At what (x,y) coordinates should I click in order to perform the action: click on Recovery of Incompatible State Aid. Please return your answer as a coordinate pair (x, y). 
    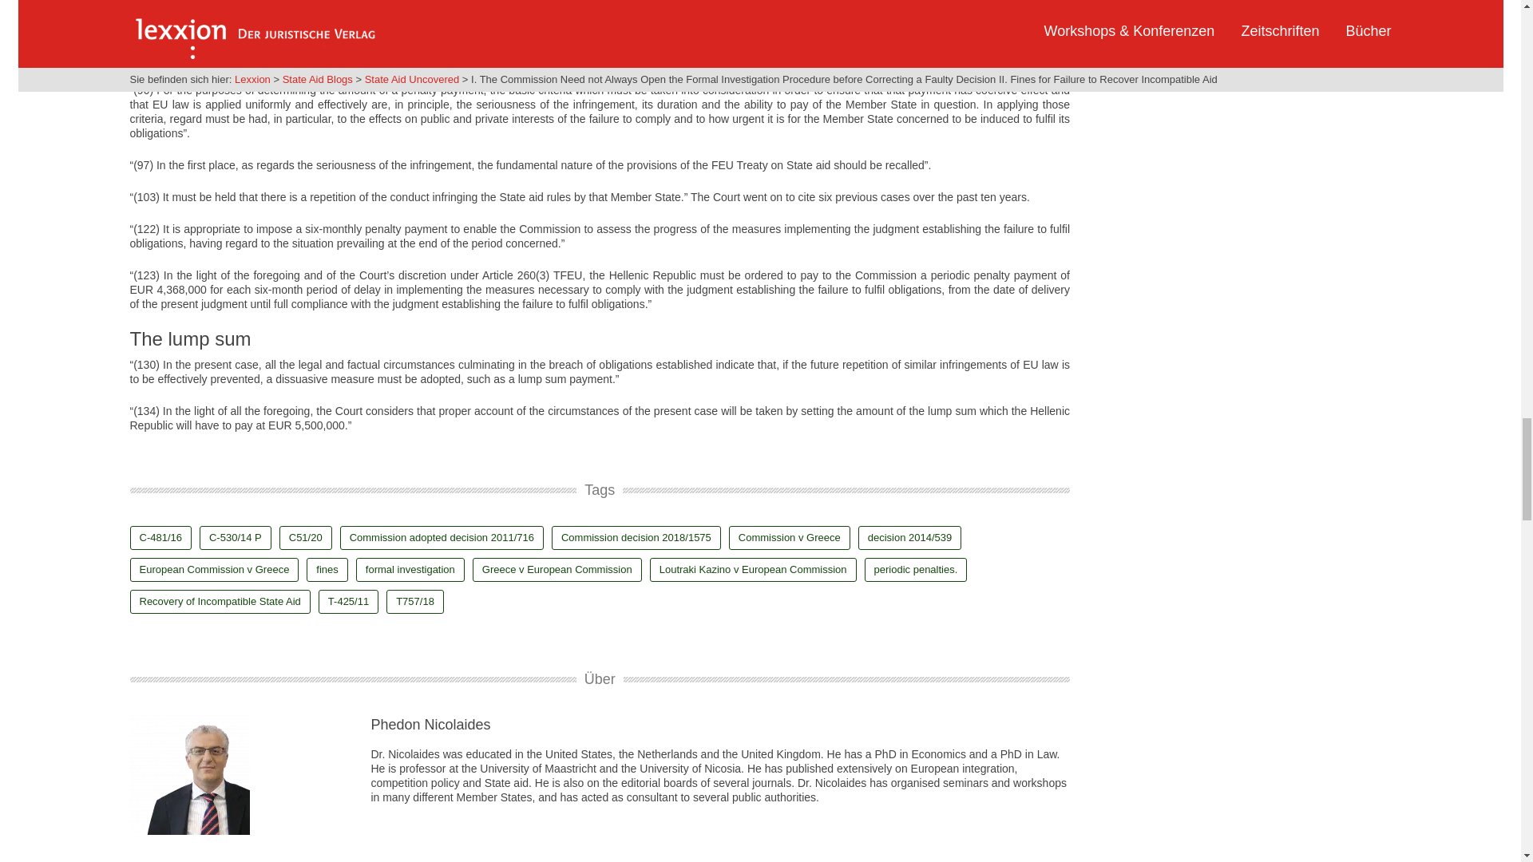
    Looking at the image, I should click on (219, 601).